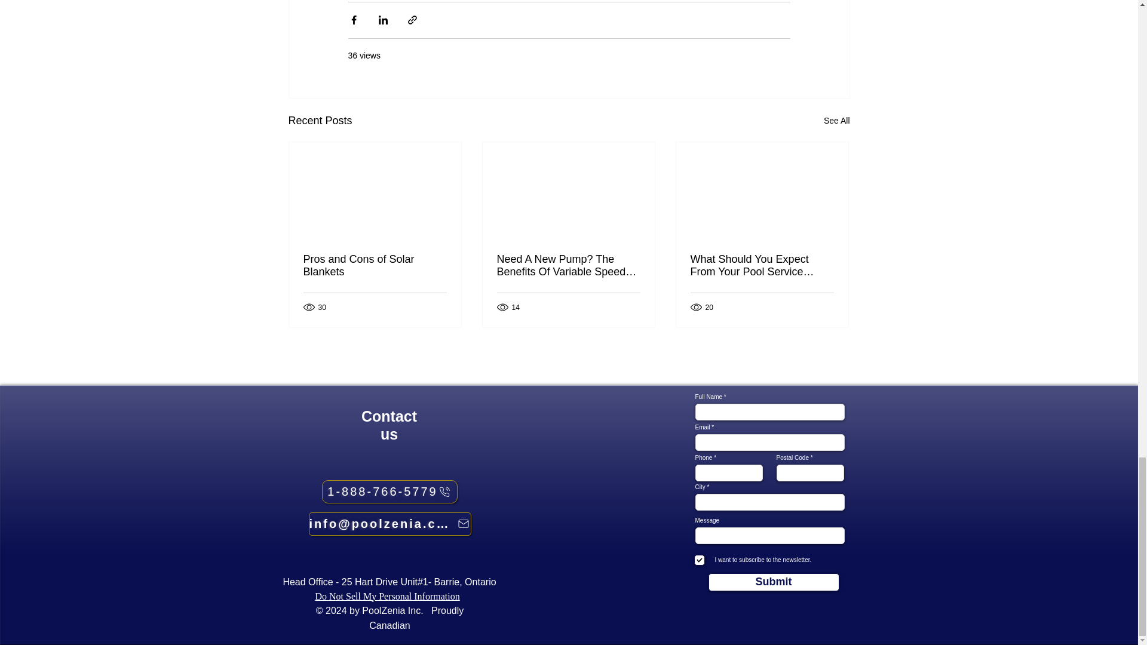 The image size is (1147, 645). What do you see at coordinates (762, 265) in the screenshot?
I see `What Should You Expect From Your Pool Service Company?` at bounding box center [762, 265].